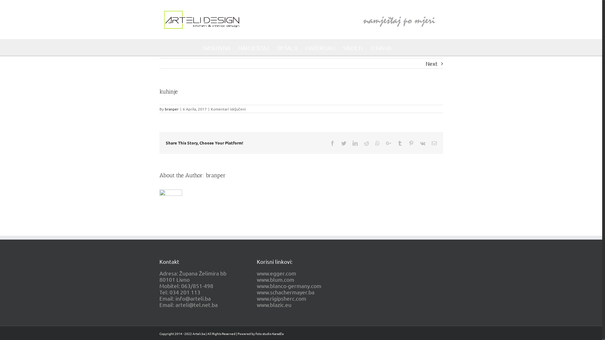 The height and width of the screenshot is (340, 605). Describe the element at coordinates (343, 143) in the screenshot. I see `Twitter` at that location.